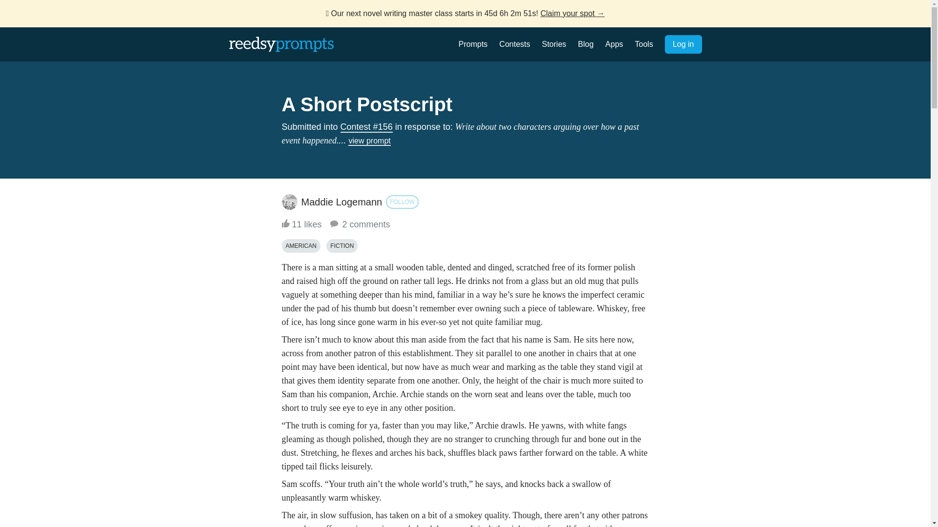 The height and width of the screenshot is (527, 938). I want to click on Prompts, so click(473, 44).